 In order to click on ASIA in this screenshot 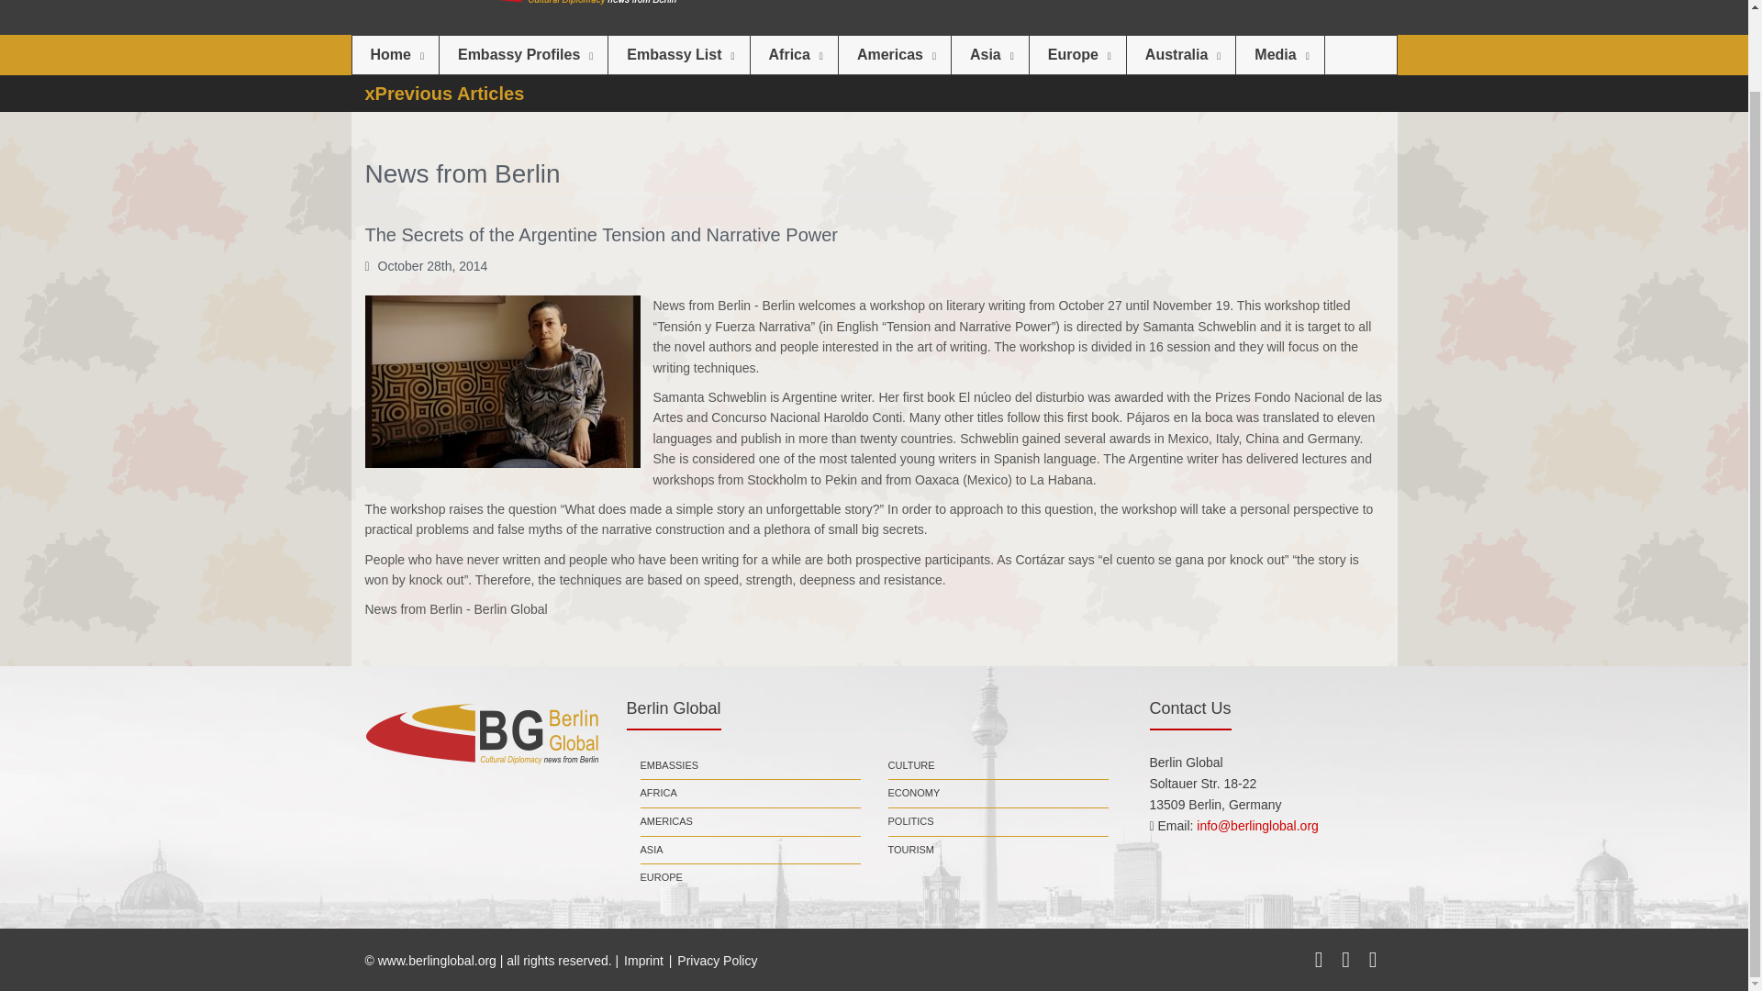, I will do `click(652, 850)`.